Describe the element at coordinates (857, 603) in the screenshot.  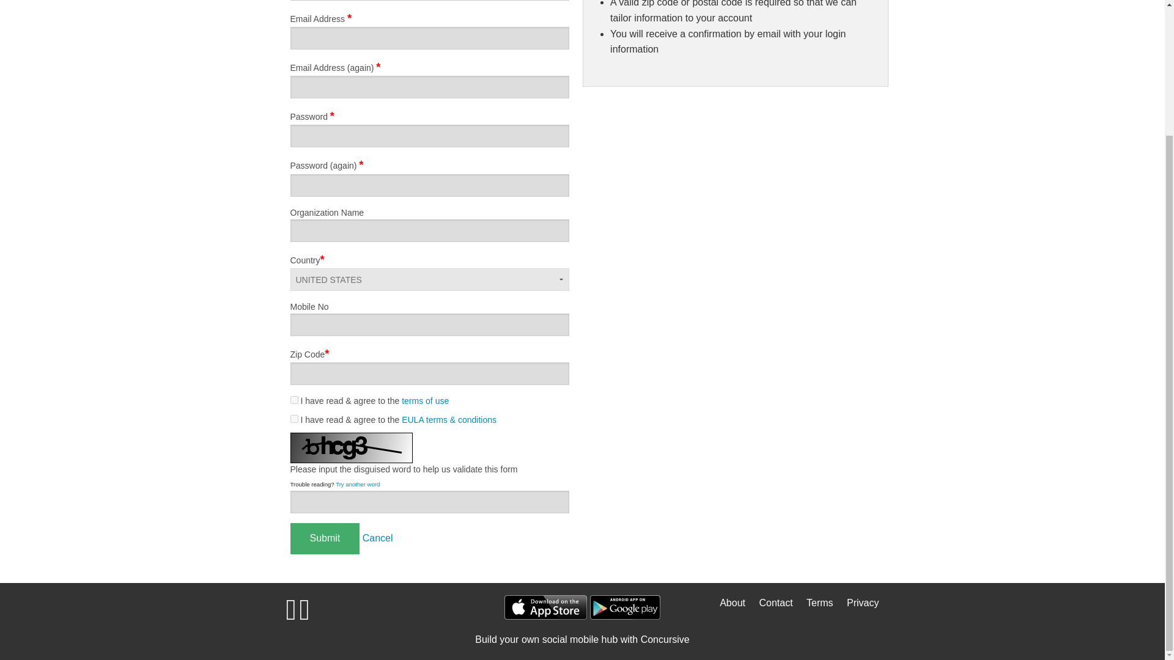
I see `Privacy` at that location.